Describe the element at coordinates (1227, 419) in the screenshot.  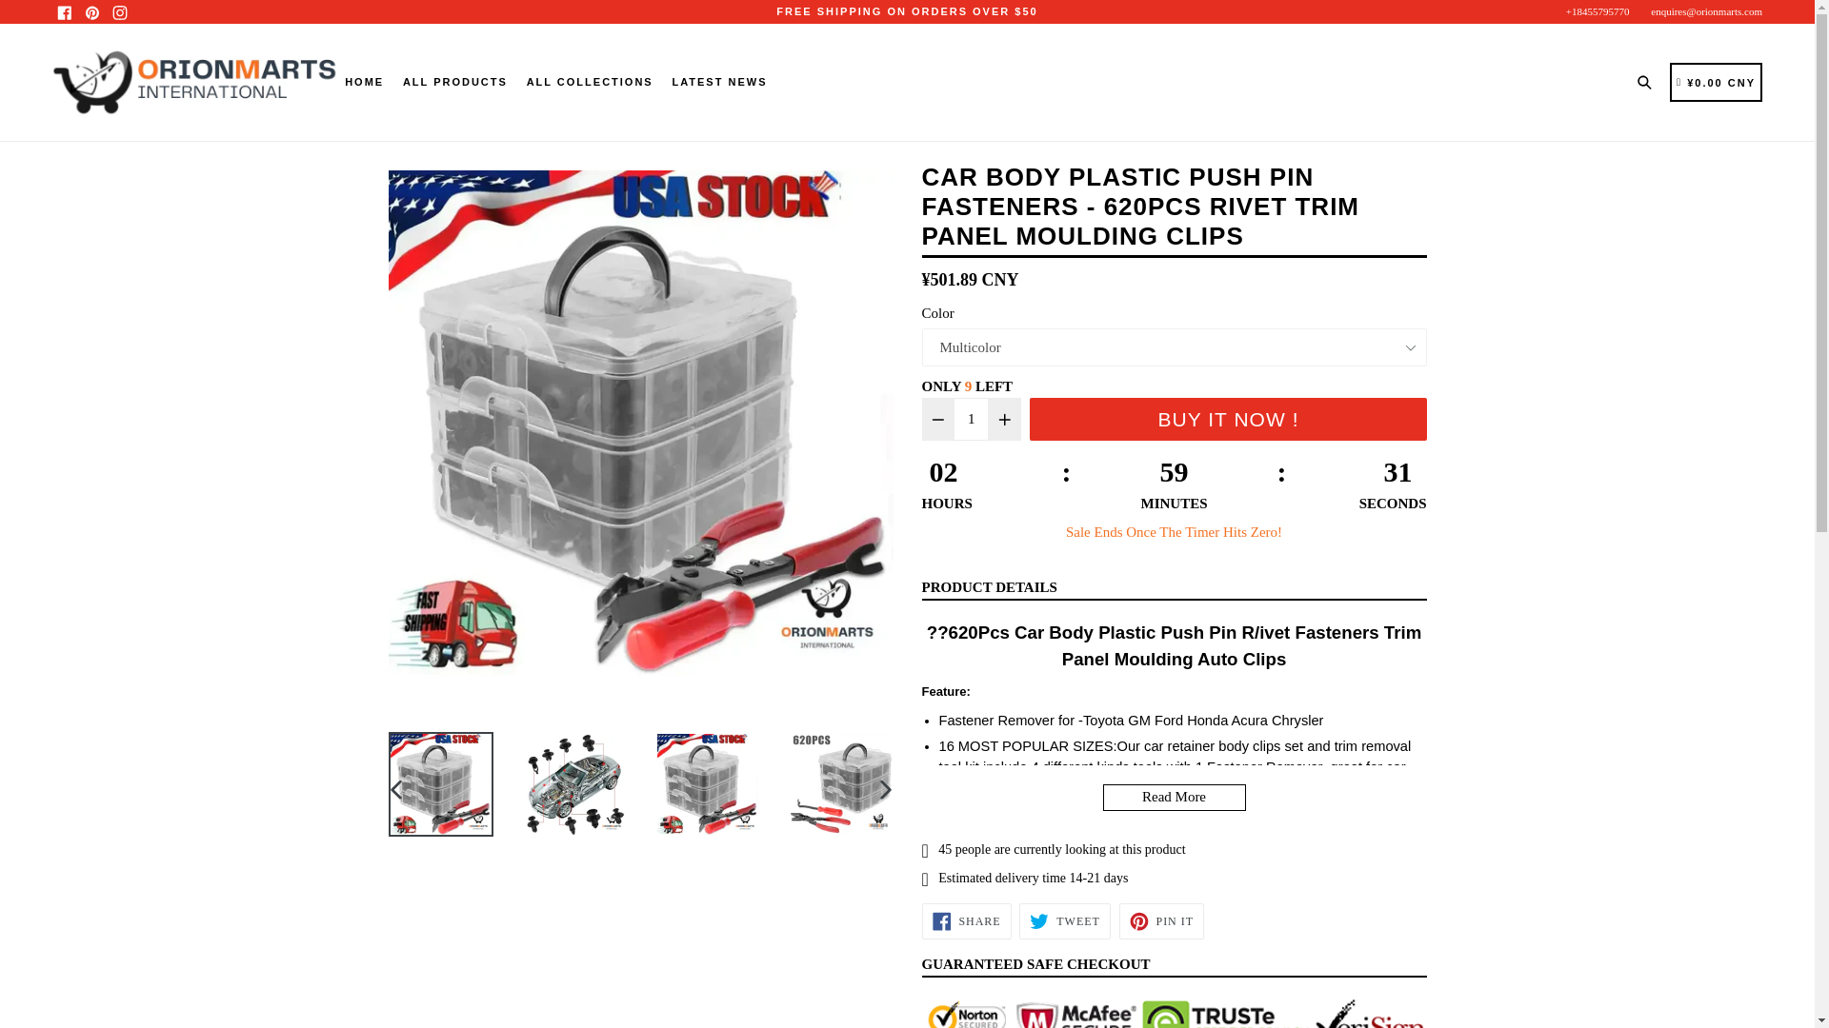
I see `BUY IT NOW !` at that location.